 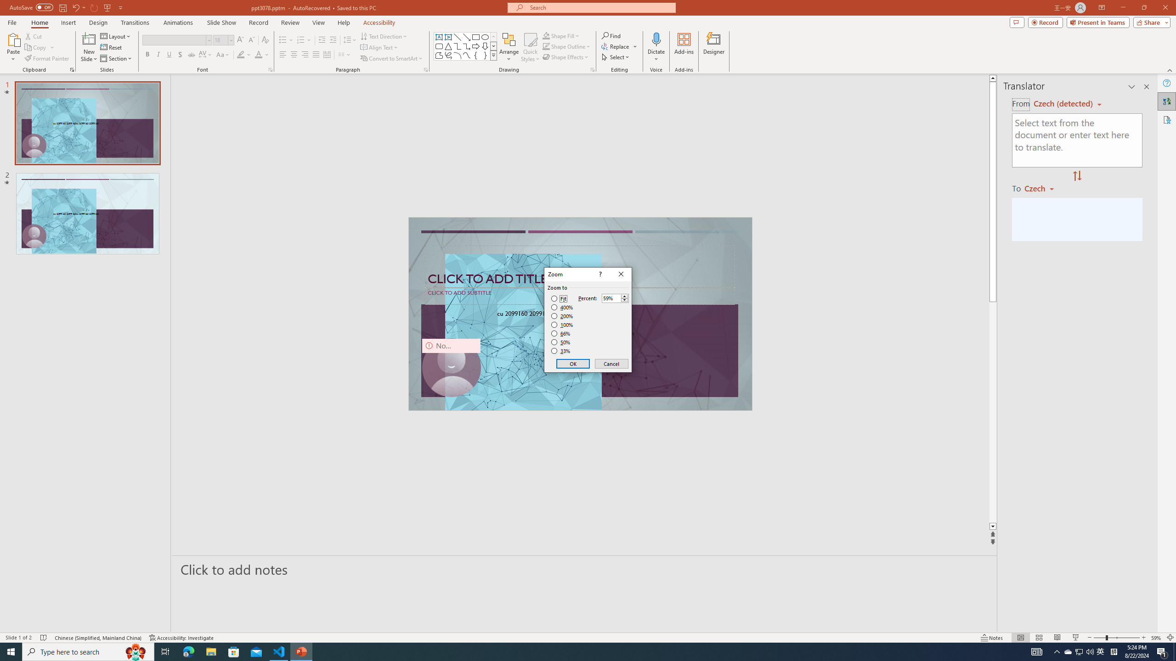 I want to click on Fit, so click(x=559, y=299).